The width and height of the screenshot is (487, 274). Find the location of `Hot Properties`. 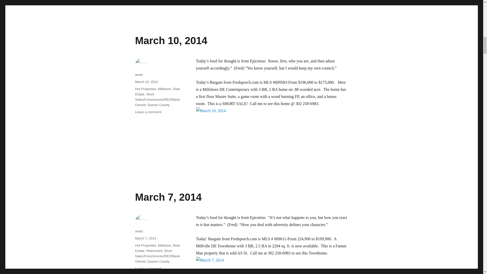

Hot Properties is located at coordinates (146, 82).